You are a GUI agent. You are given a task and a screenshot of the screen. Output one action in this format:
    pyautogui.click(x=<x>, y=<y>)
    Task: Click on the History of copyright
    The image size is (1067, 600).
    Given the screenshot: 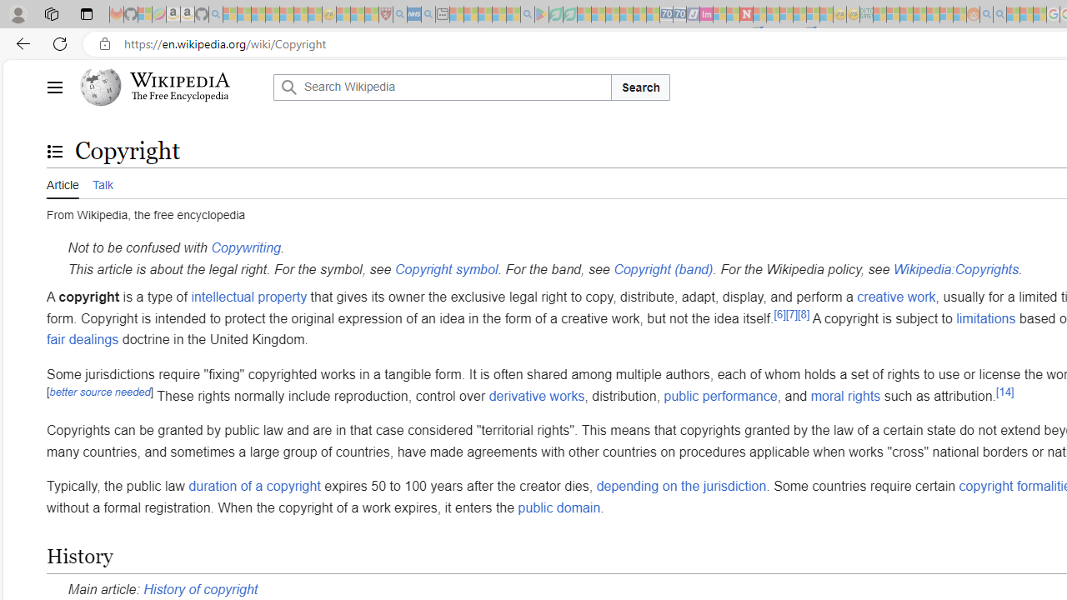 What is the action you would take?
    pyautogui.click(x=200, y=588)
    